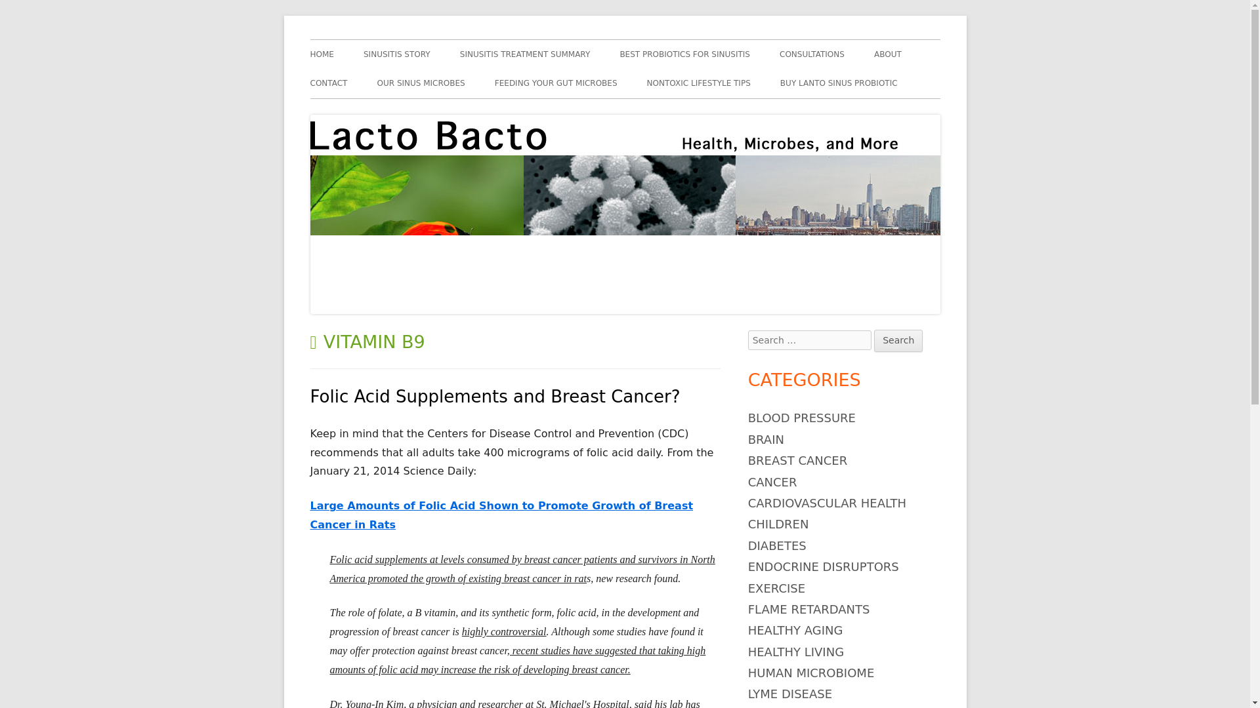 The width and height of the screenshot is (1260, 708). I want to click on SINUSITIS STORY, so click(397, 54).